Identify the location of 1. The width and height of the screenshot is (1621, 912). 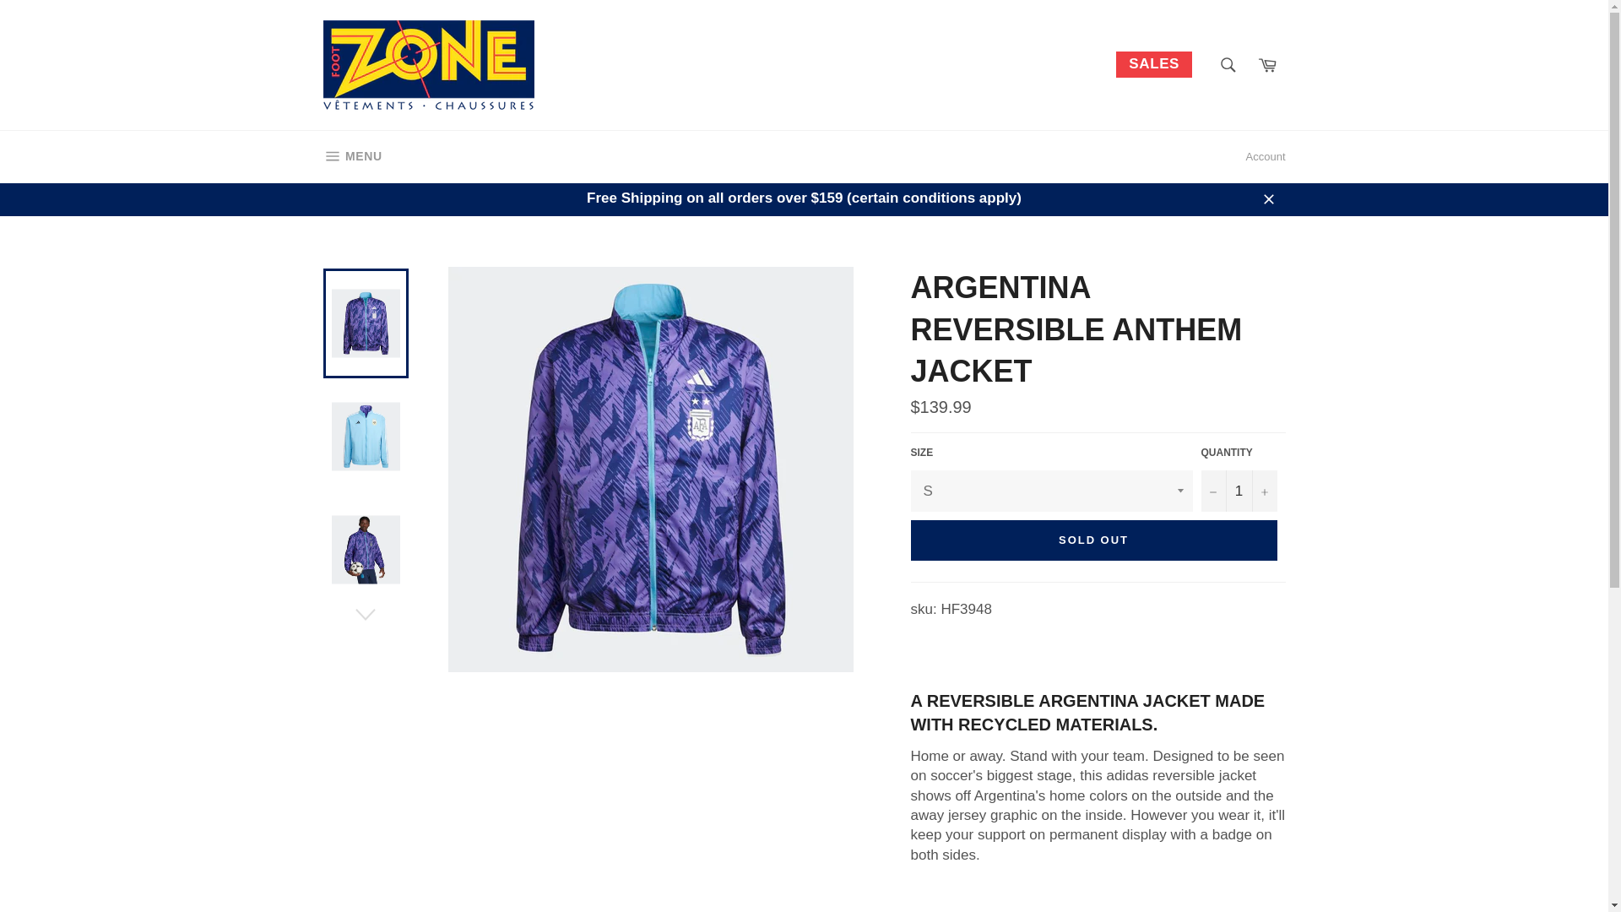
(1239, 491).